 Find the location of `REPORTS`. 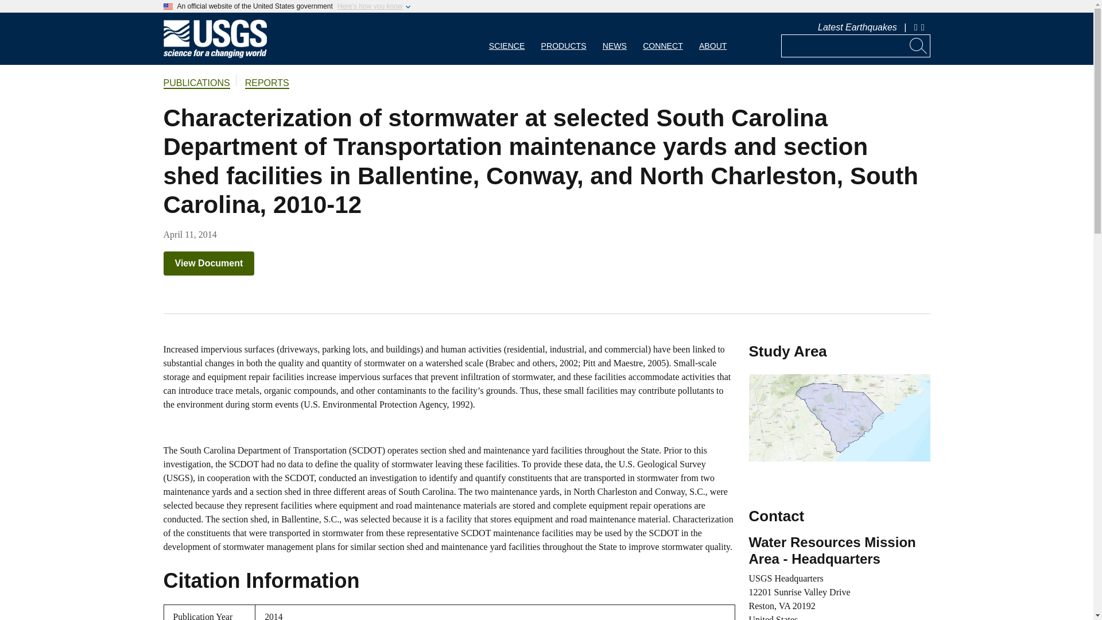

REPORTS is located at coordinates (266, 84).